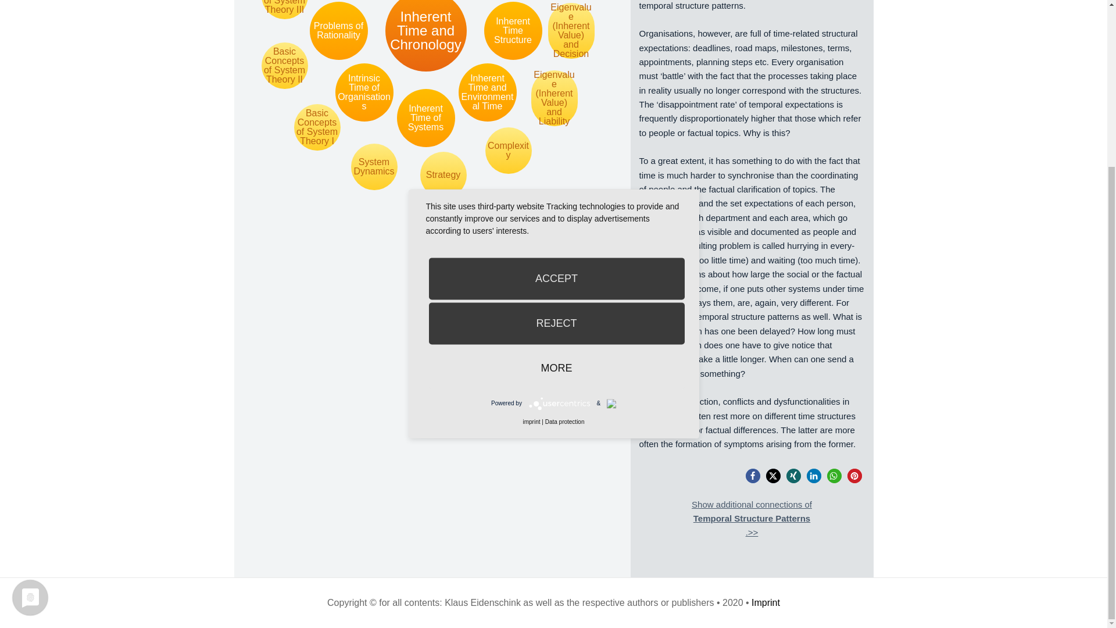  Describe the element at coordinates (512, 30) in the screenshot. I see `Inherent Time Structure` at that location.